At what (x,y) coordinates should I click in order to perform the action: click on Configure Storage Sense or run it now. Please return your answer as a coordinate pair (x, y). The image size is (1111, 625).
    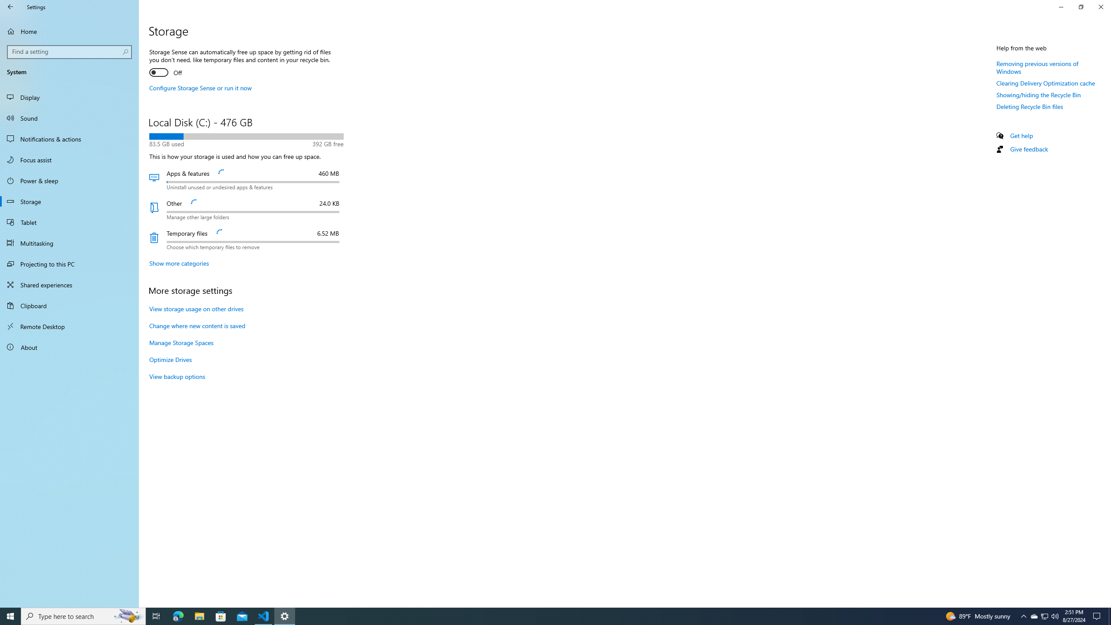
    Looking at the image, I should click on (1045, 616).